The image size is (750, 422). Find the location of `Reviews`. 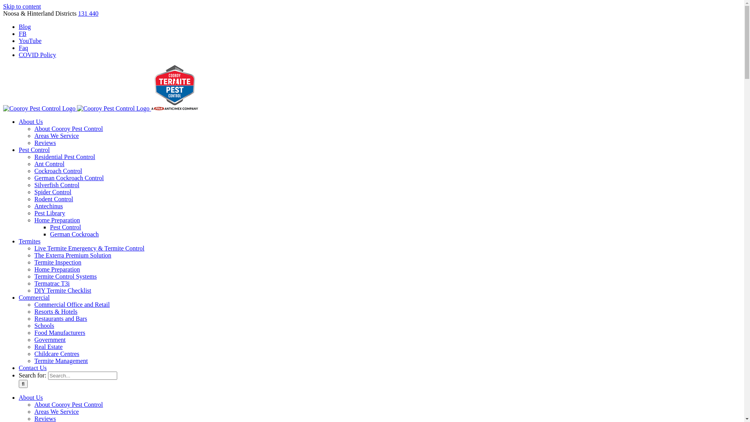

Reviews is located at coordinates (45, 143).